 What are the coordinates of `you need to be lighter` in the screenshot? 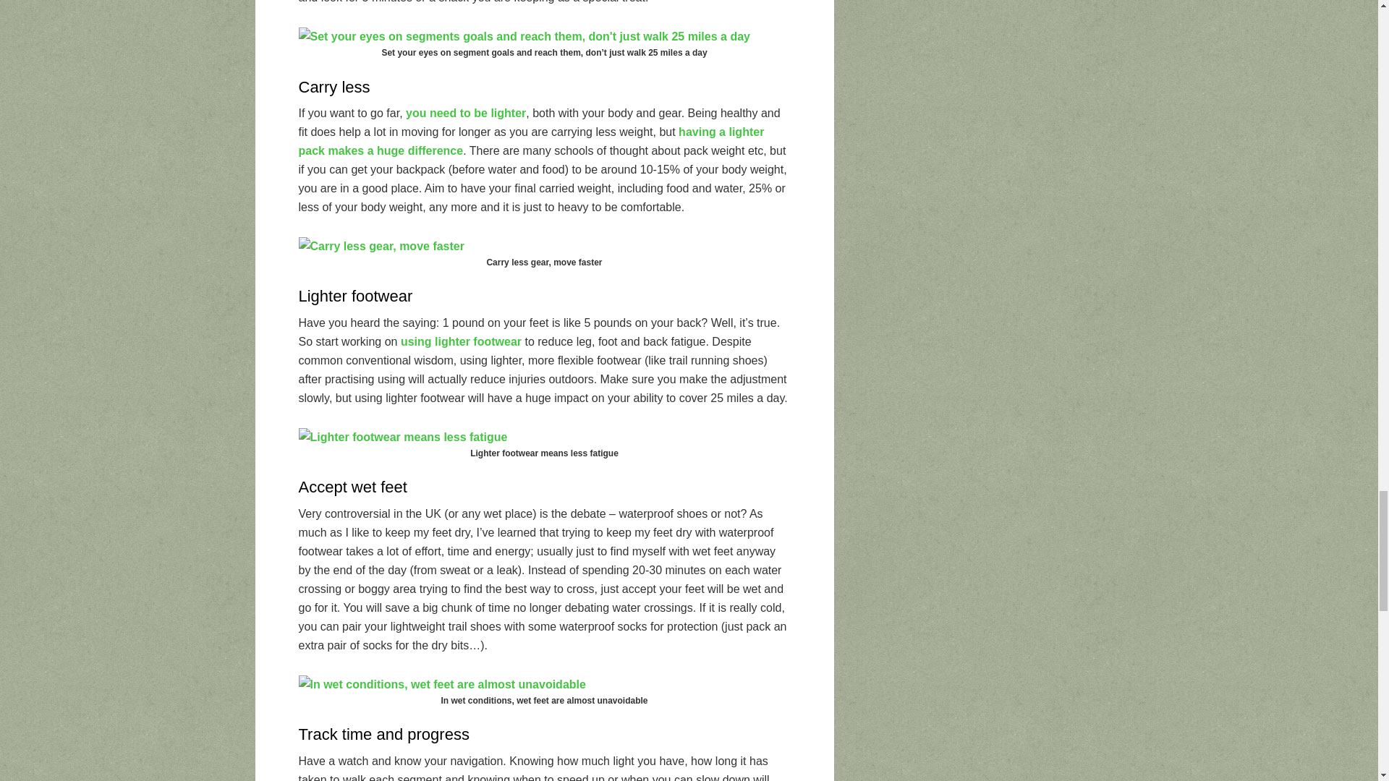 It's located at (464, 113).